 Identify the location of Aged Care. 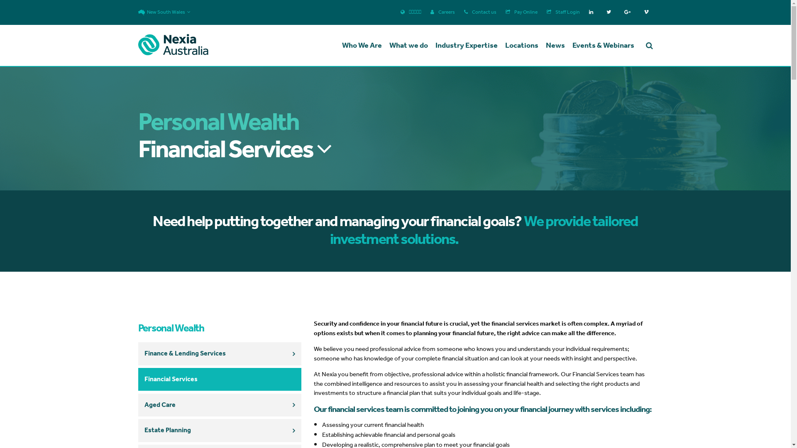
(220, 405).